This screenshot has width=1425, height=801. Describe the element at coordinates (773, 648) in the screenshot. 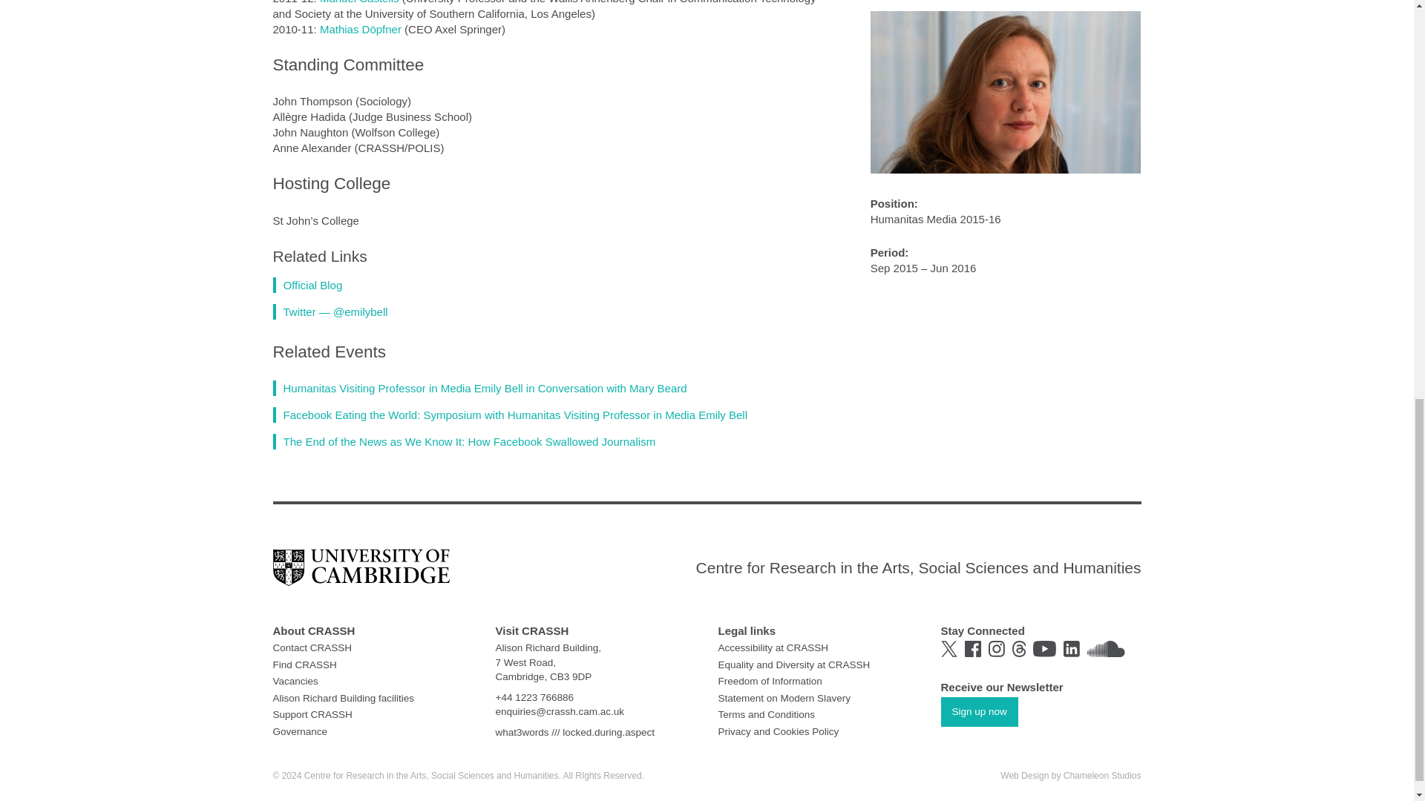

I see `Accessibility at CRASSH` at that location.